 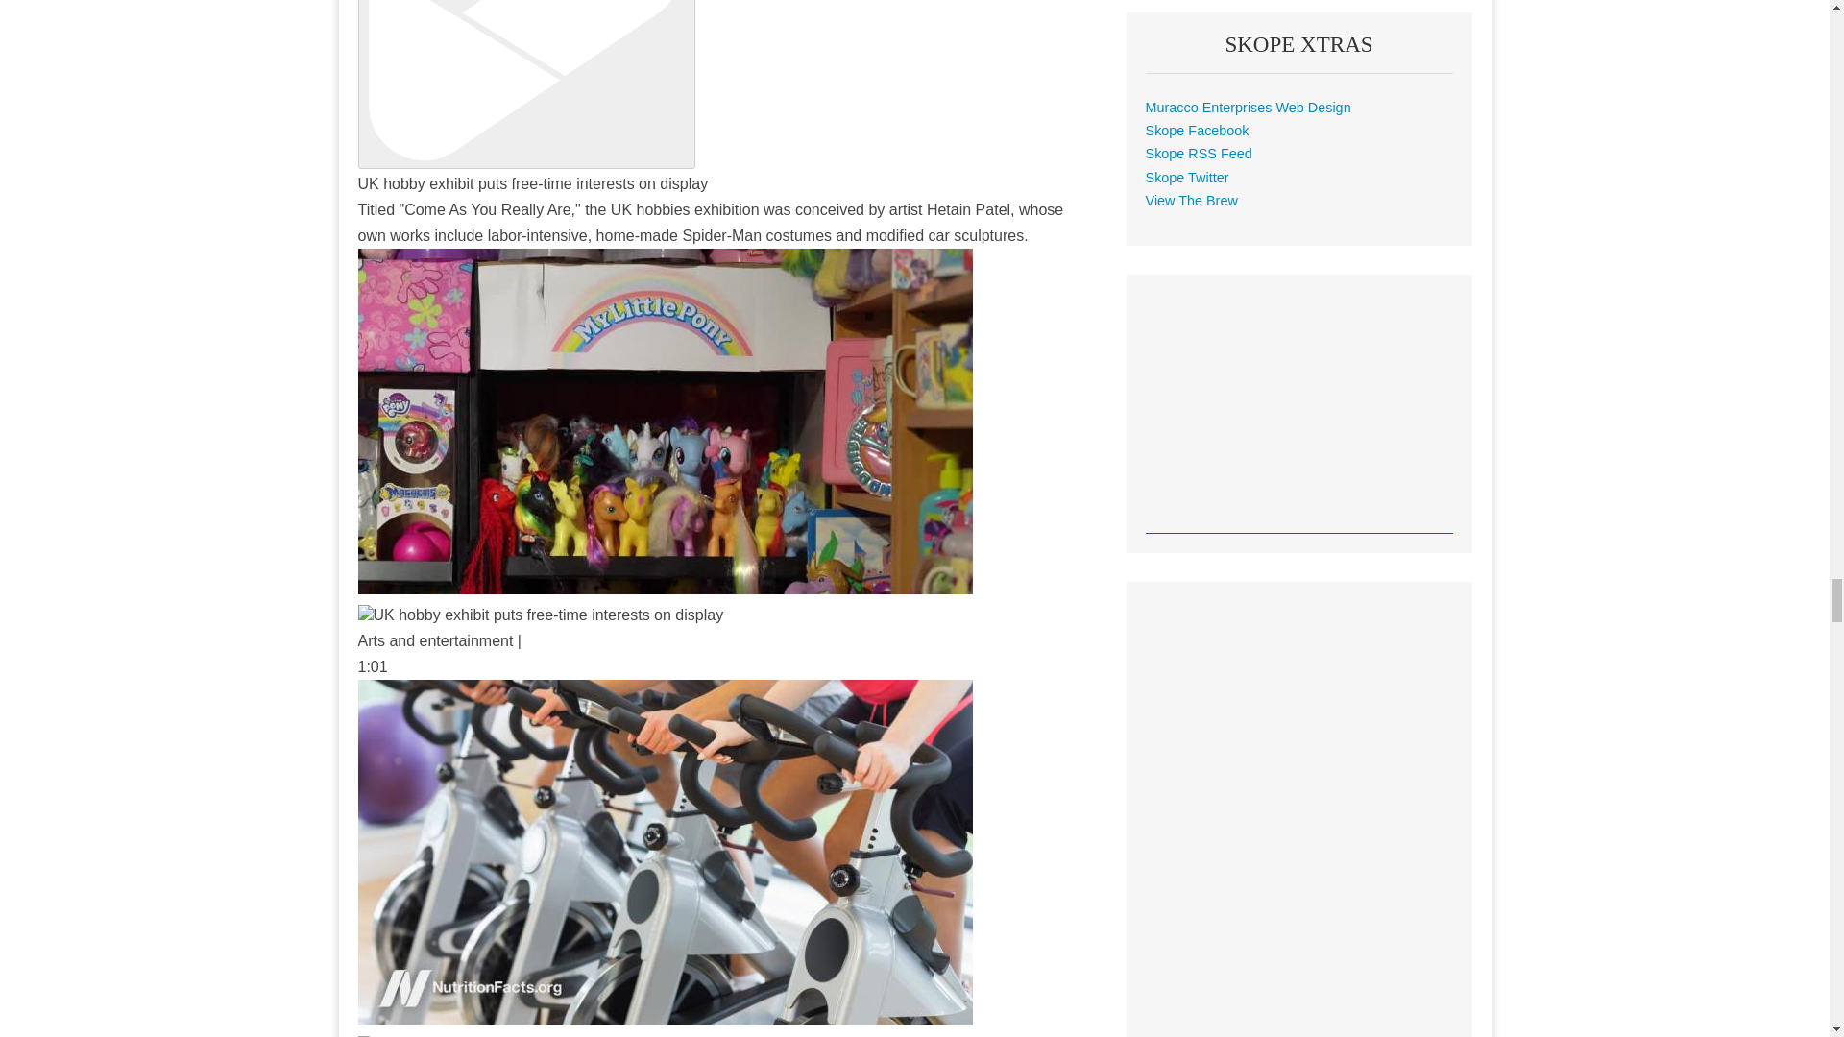 What do you see at coordinates (1199, 154) in the screenshot?
I see `Skopemag.com RSS Feed` at bounding box center [1199, 154].